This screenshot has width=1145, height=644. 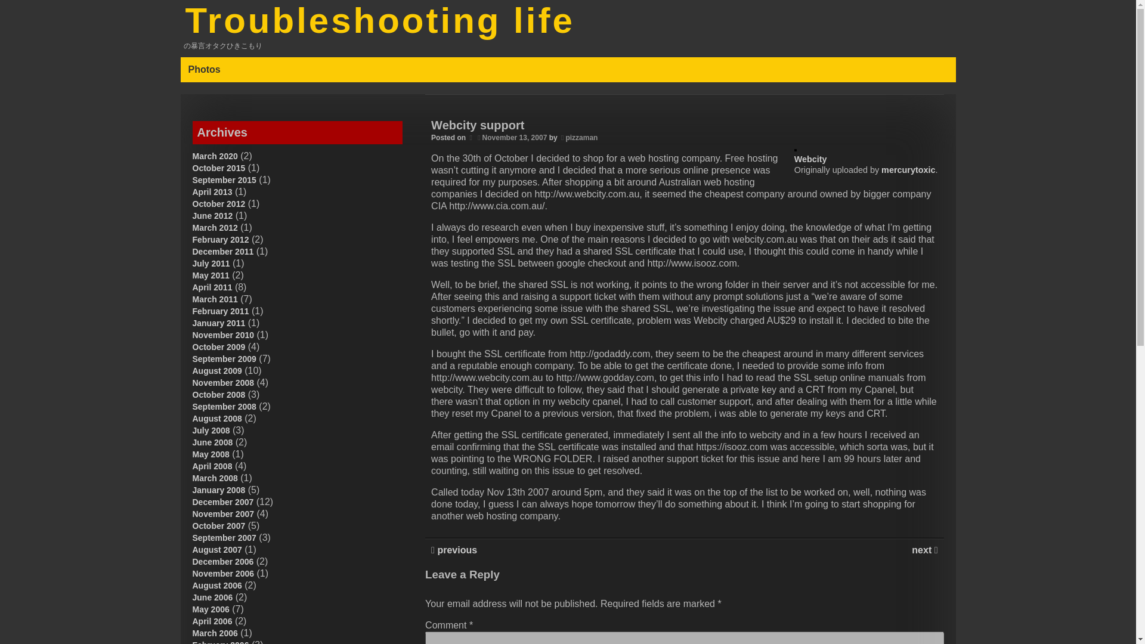 I want to click on April 2011, so click(x=212, y=287).